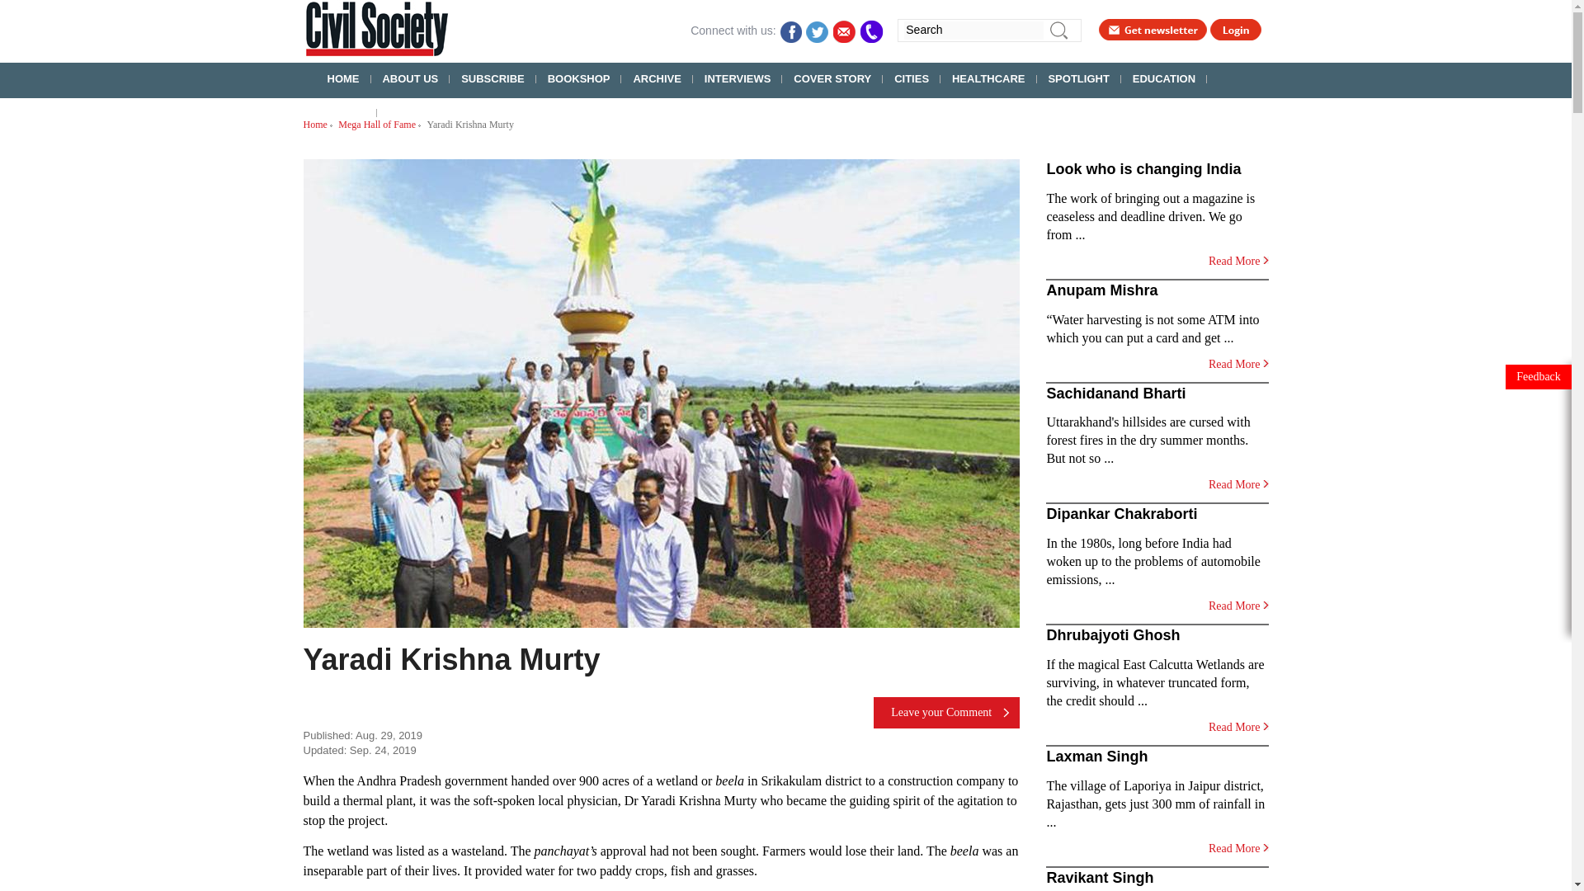 The image size is (1584, 891). What do you see at coordinates (845, 30) in the screenshot?
I see `email` at bounding box center [845, 30].